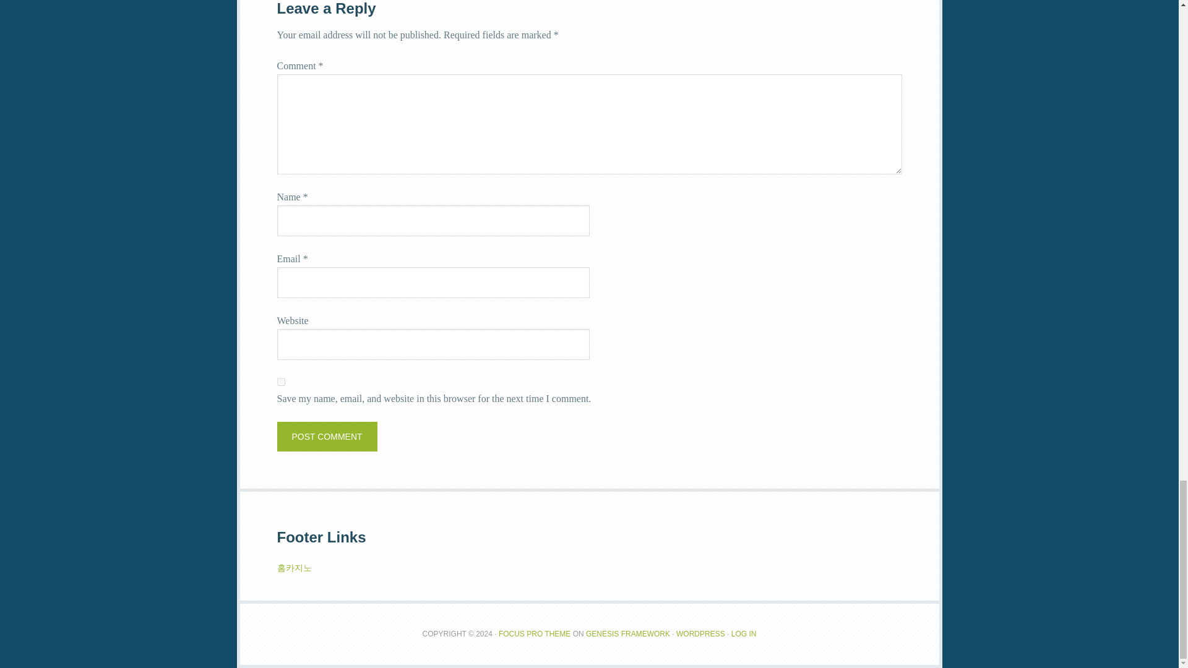  What do you see at coordinates (535, 634) in the screenshot?
I see `FOCUS PRO THEME` at bounding box center [535, 634].